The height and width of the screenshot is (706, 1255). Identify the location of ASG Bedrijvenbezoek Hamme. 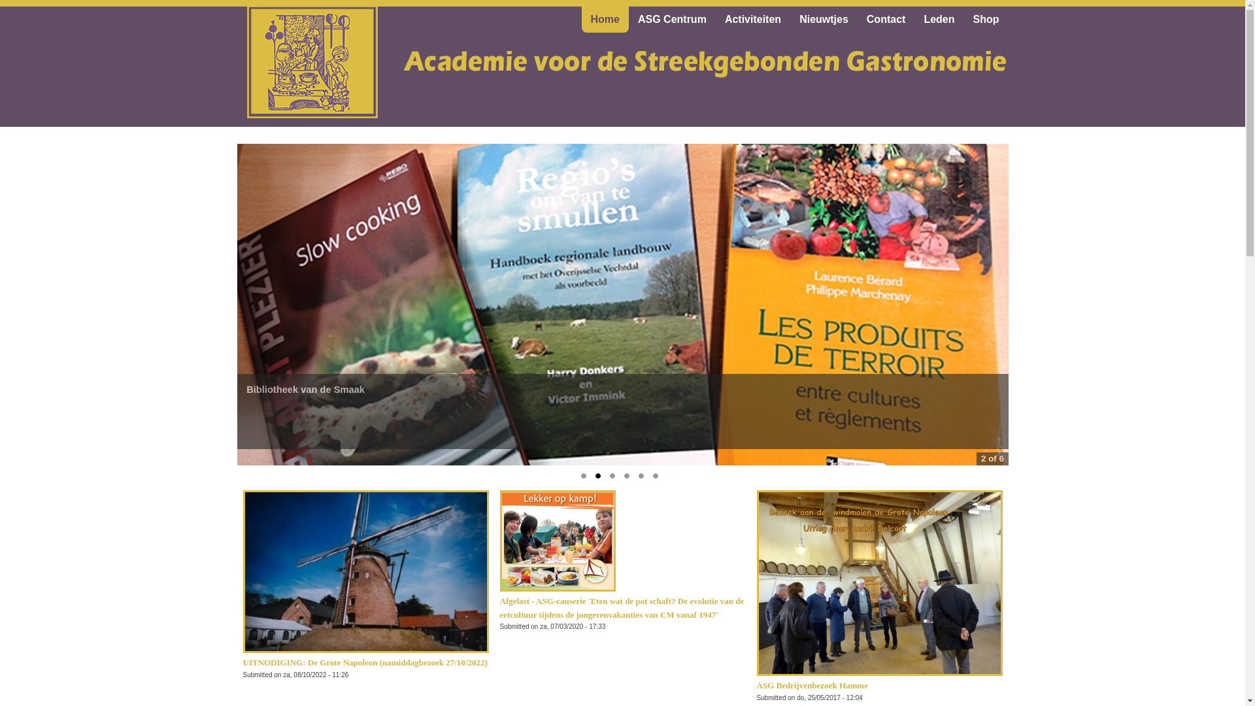
(812, 681).